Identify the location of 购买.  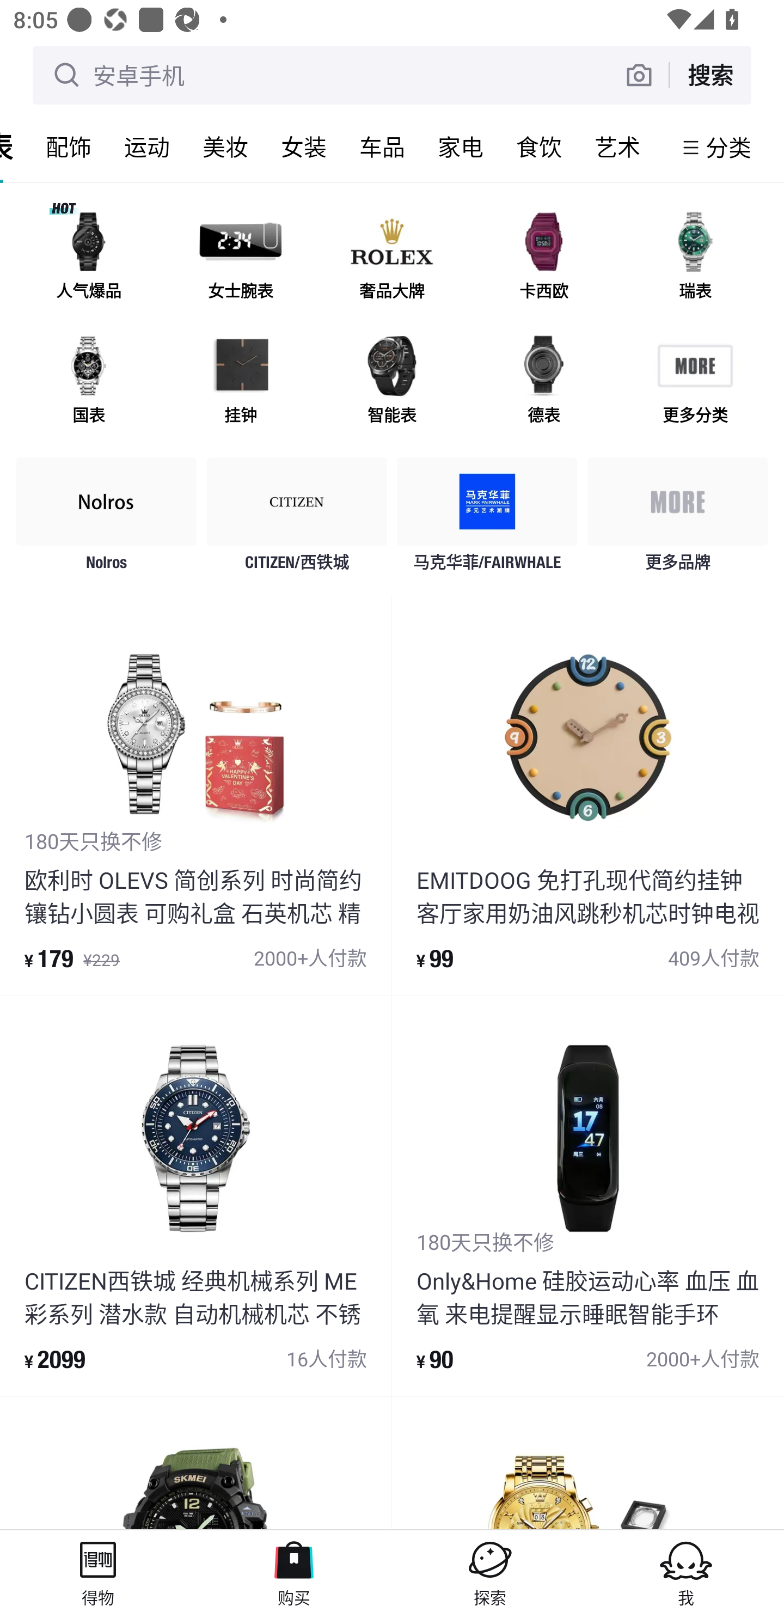
(294, 1571).